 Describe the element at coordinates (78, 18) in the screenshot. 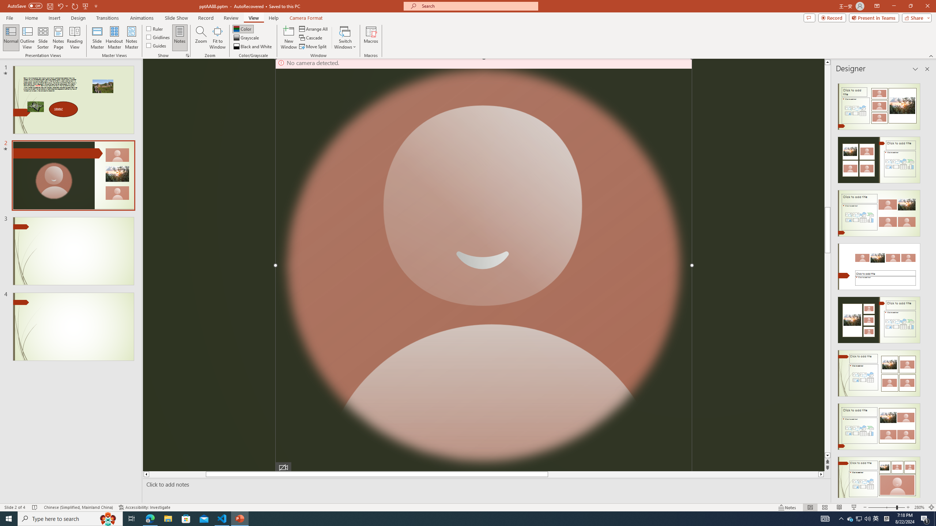

I see `Design` at that location.